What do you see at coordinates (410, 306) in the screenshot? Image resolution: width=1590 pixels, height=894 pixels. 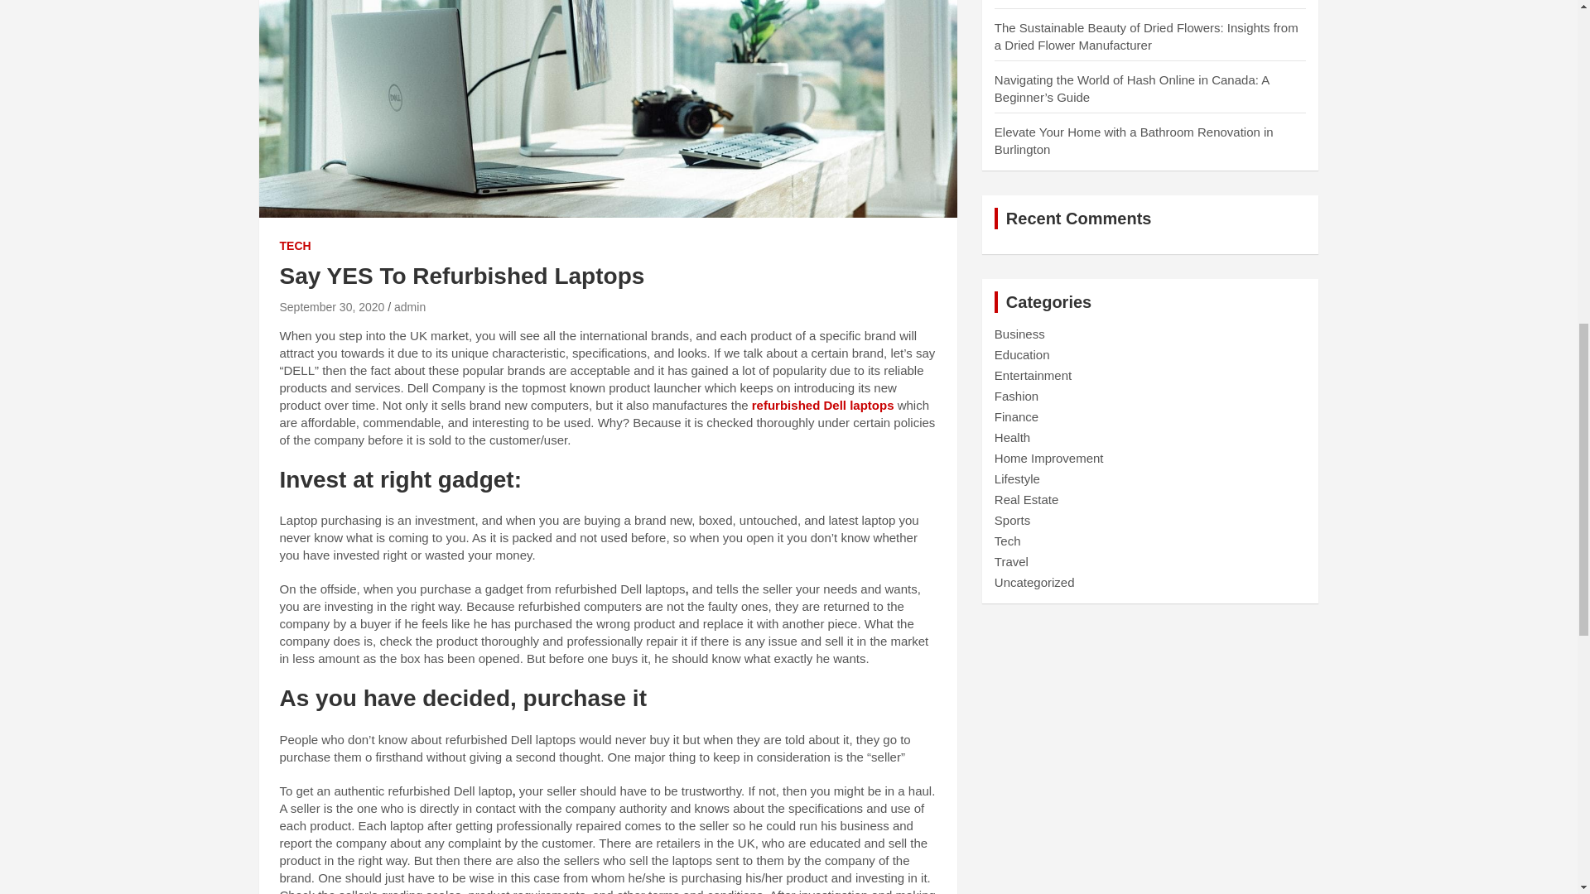 I see `admin` at bounding box center [410, 306].